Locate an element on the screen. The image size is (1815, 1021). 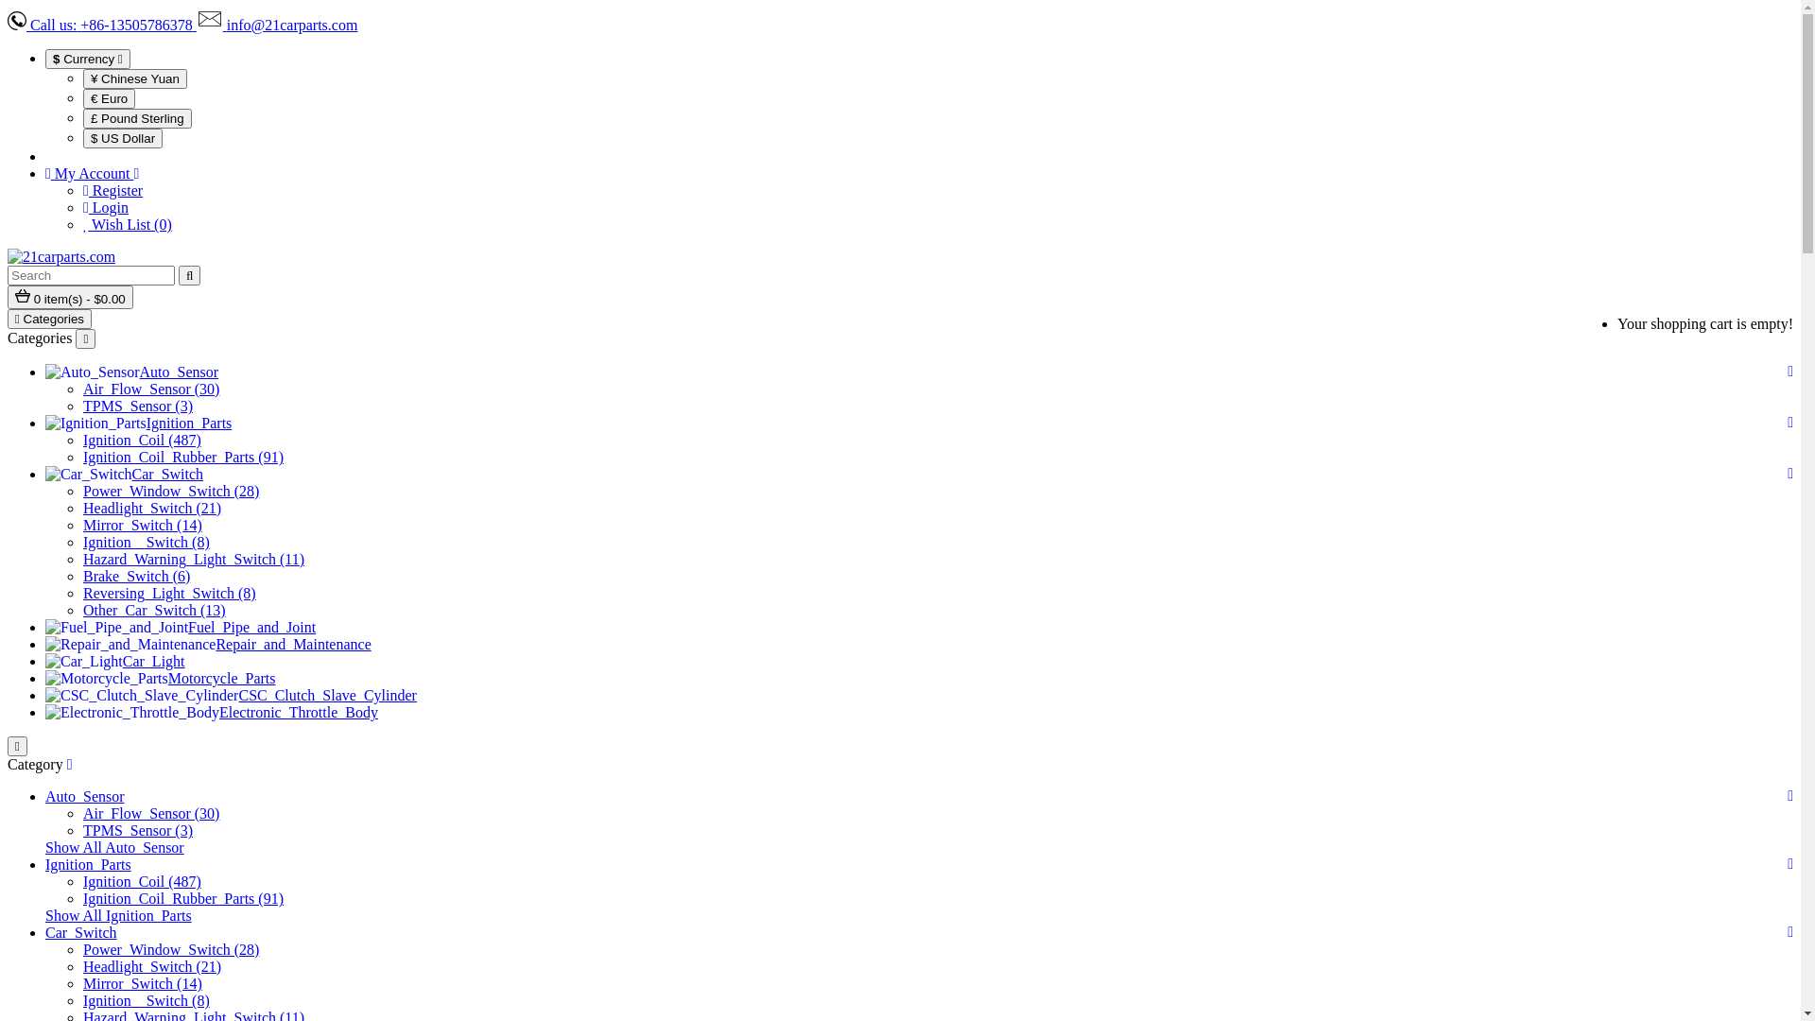
Ignition__Switch (8) is located at coordinates (147, 1000).